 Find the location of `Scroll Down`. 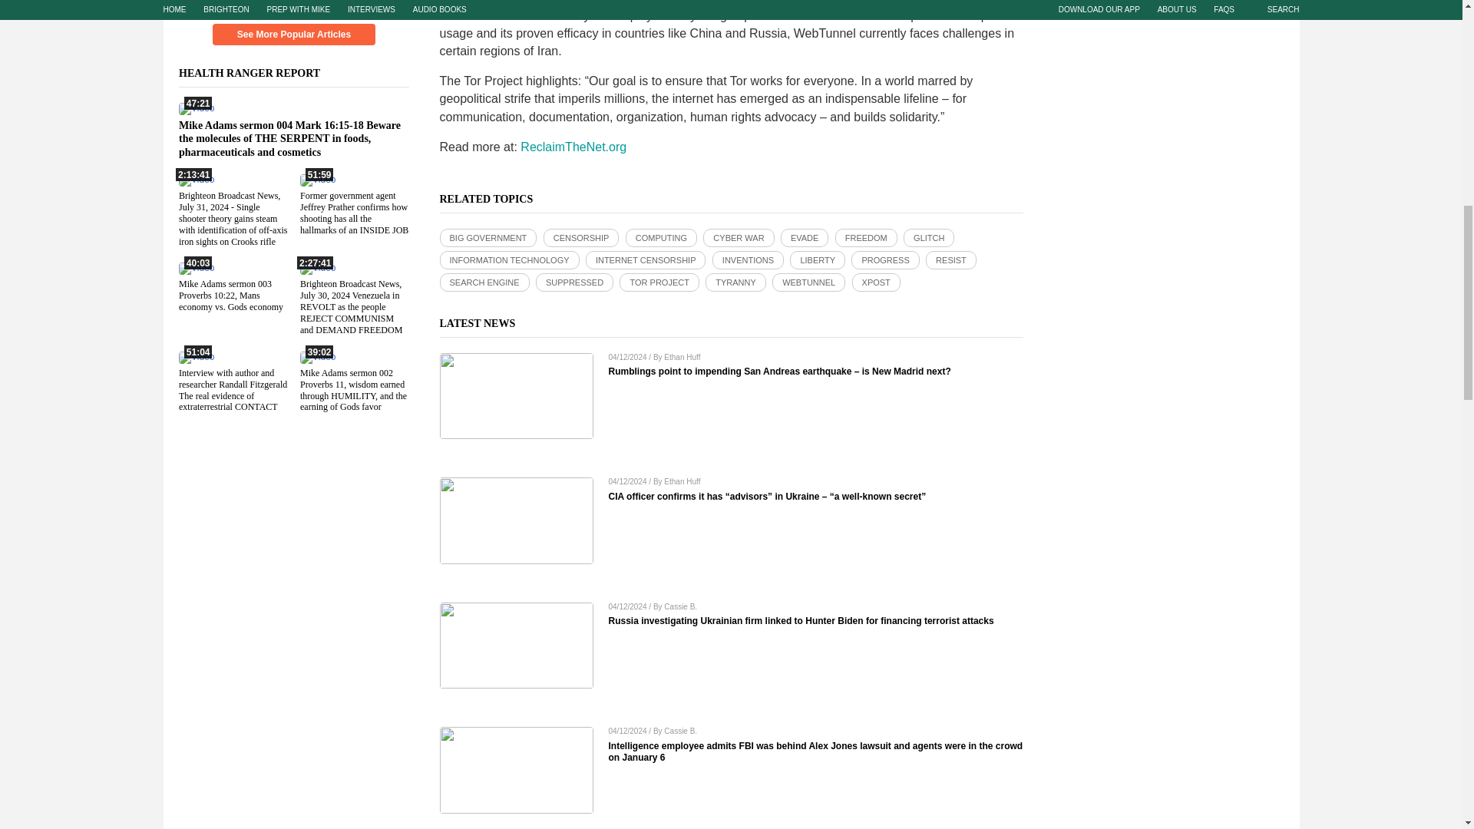

Scroll Down is located at coordinates (293, 7).